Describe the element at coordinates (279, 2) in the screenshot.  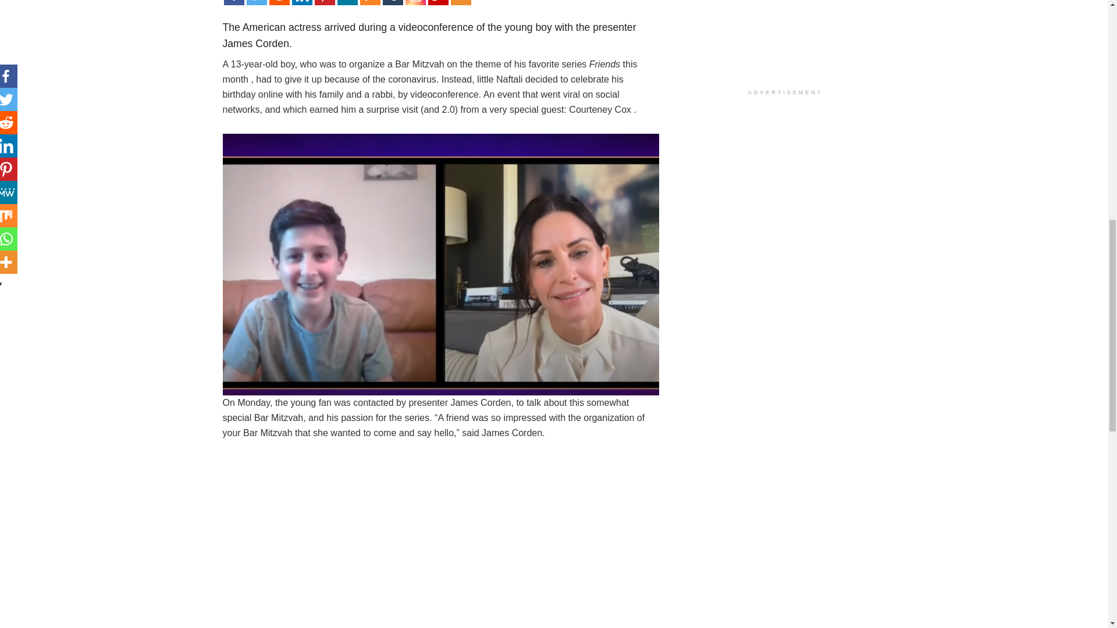
I see `Reddit` at that location.